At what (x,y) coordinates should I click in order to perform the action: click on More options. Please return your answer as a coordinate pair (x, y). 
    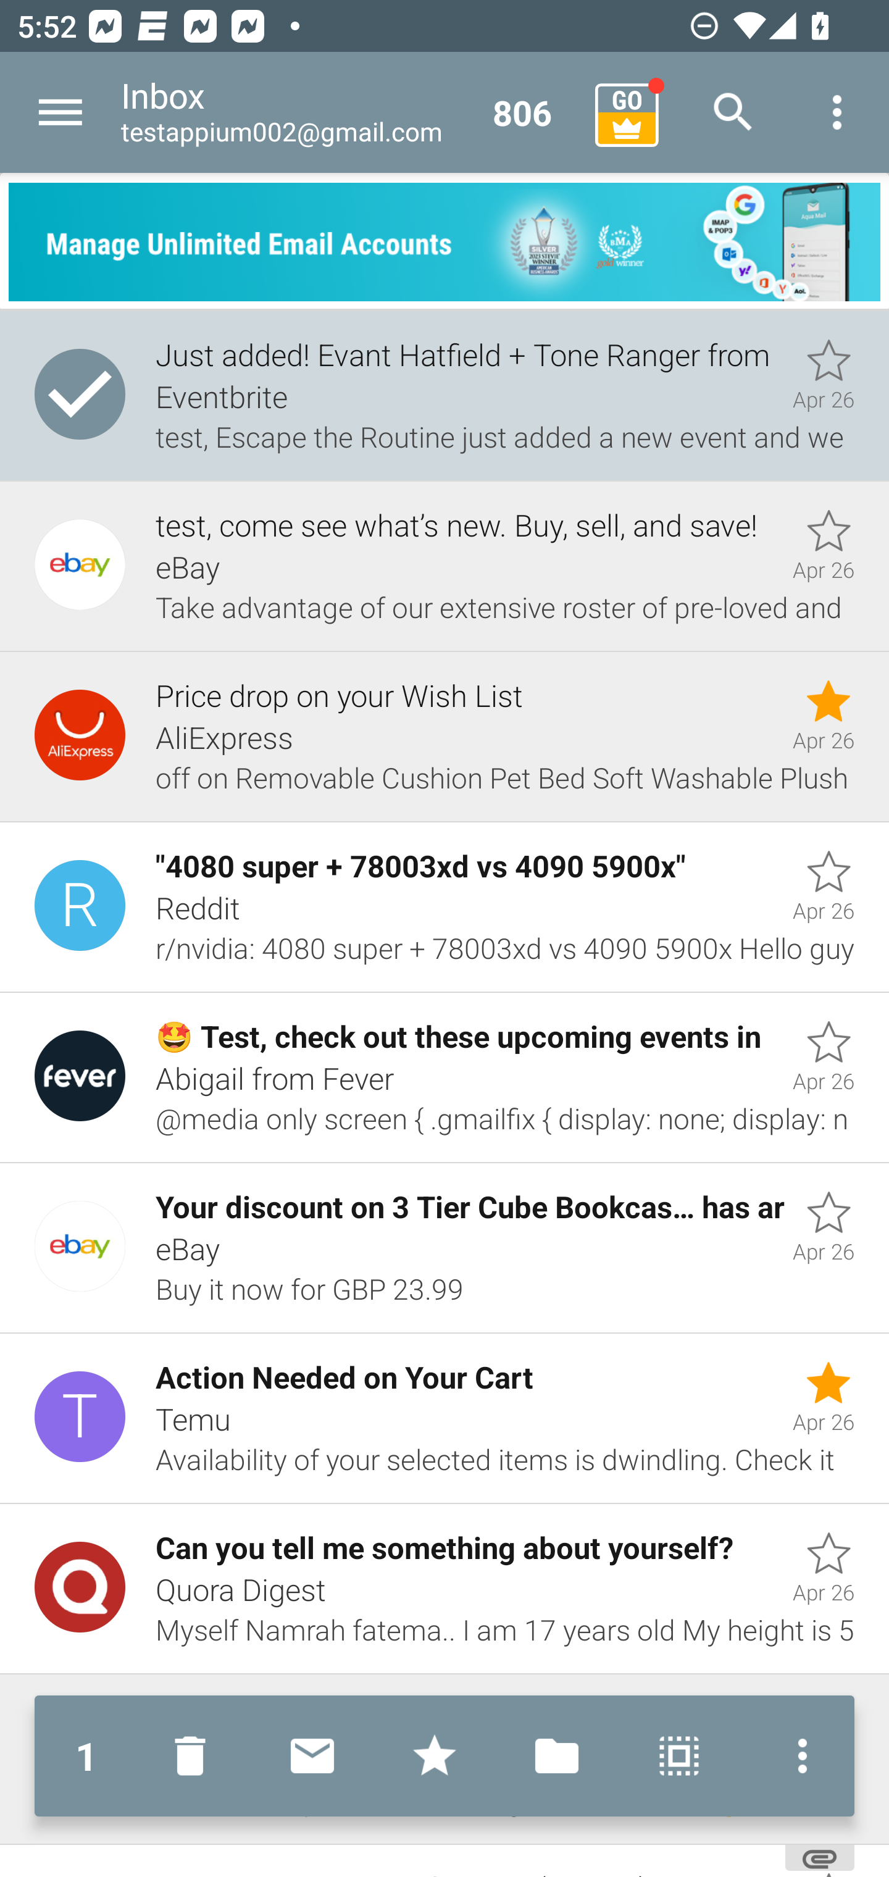
    Looking at the image, I should click on (837, 112).